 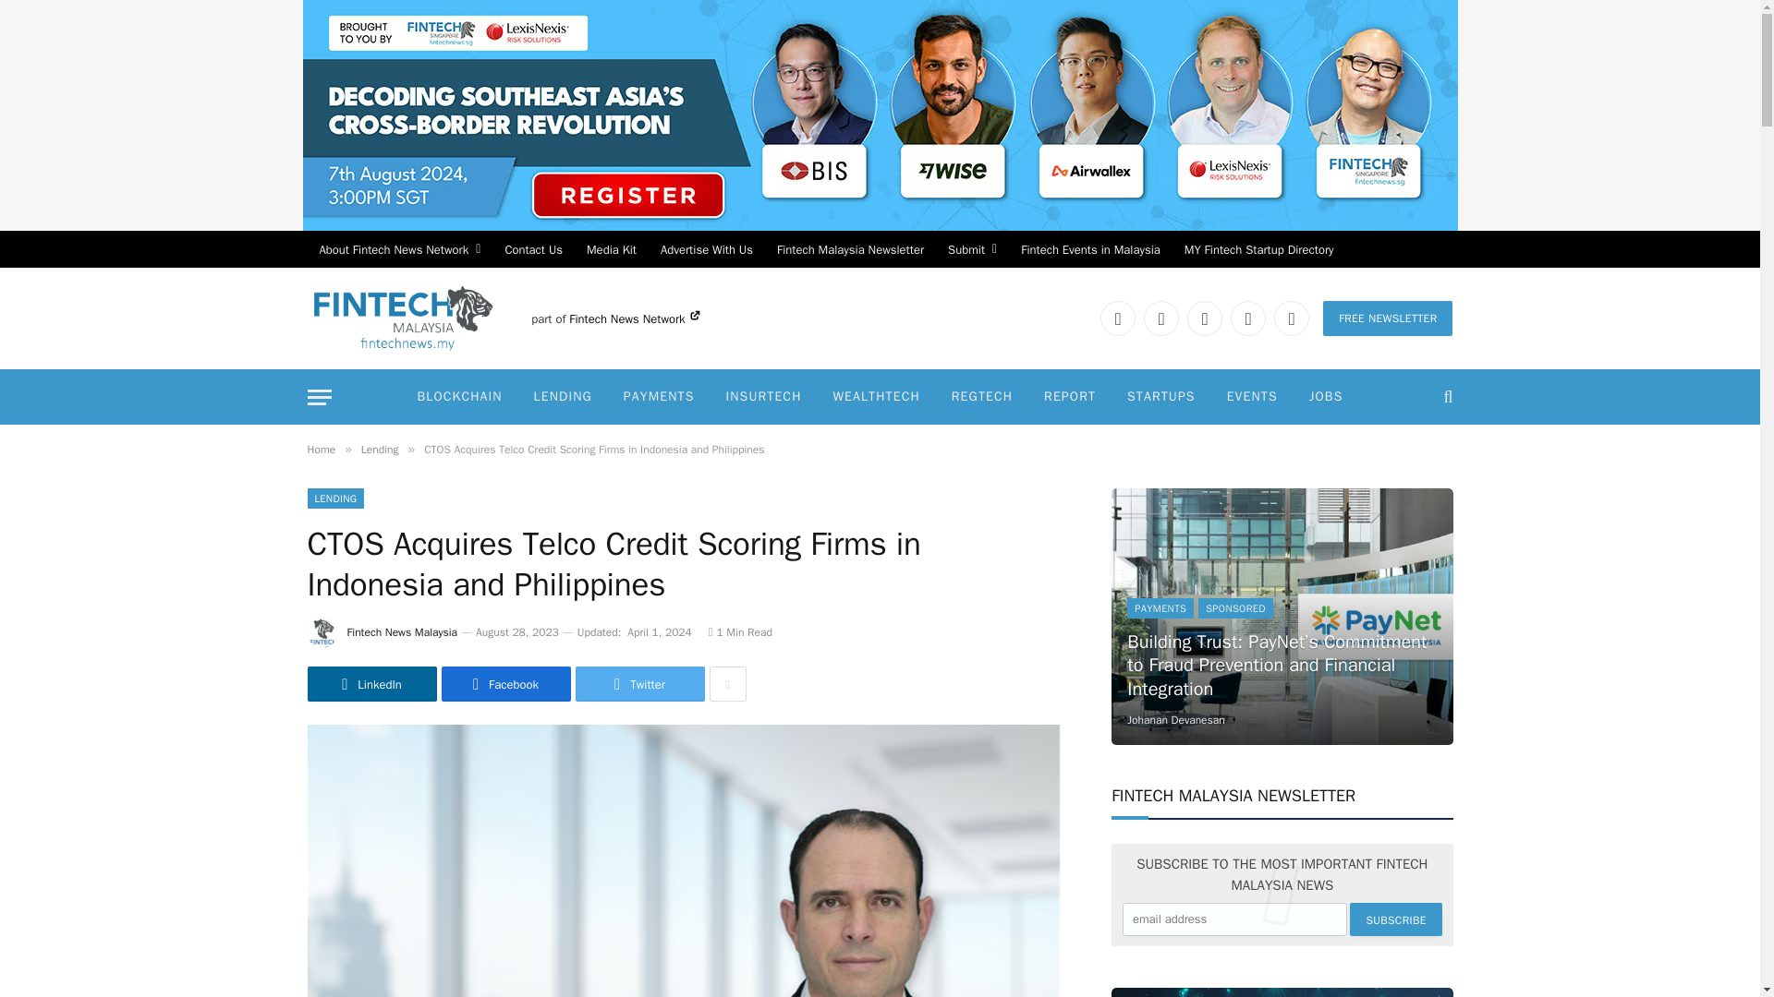 I want to click on Fintech News Malaysia, so click(x=403, y=318).